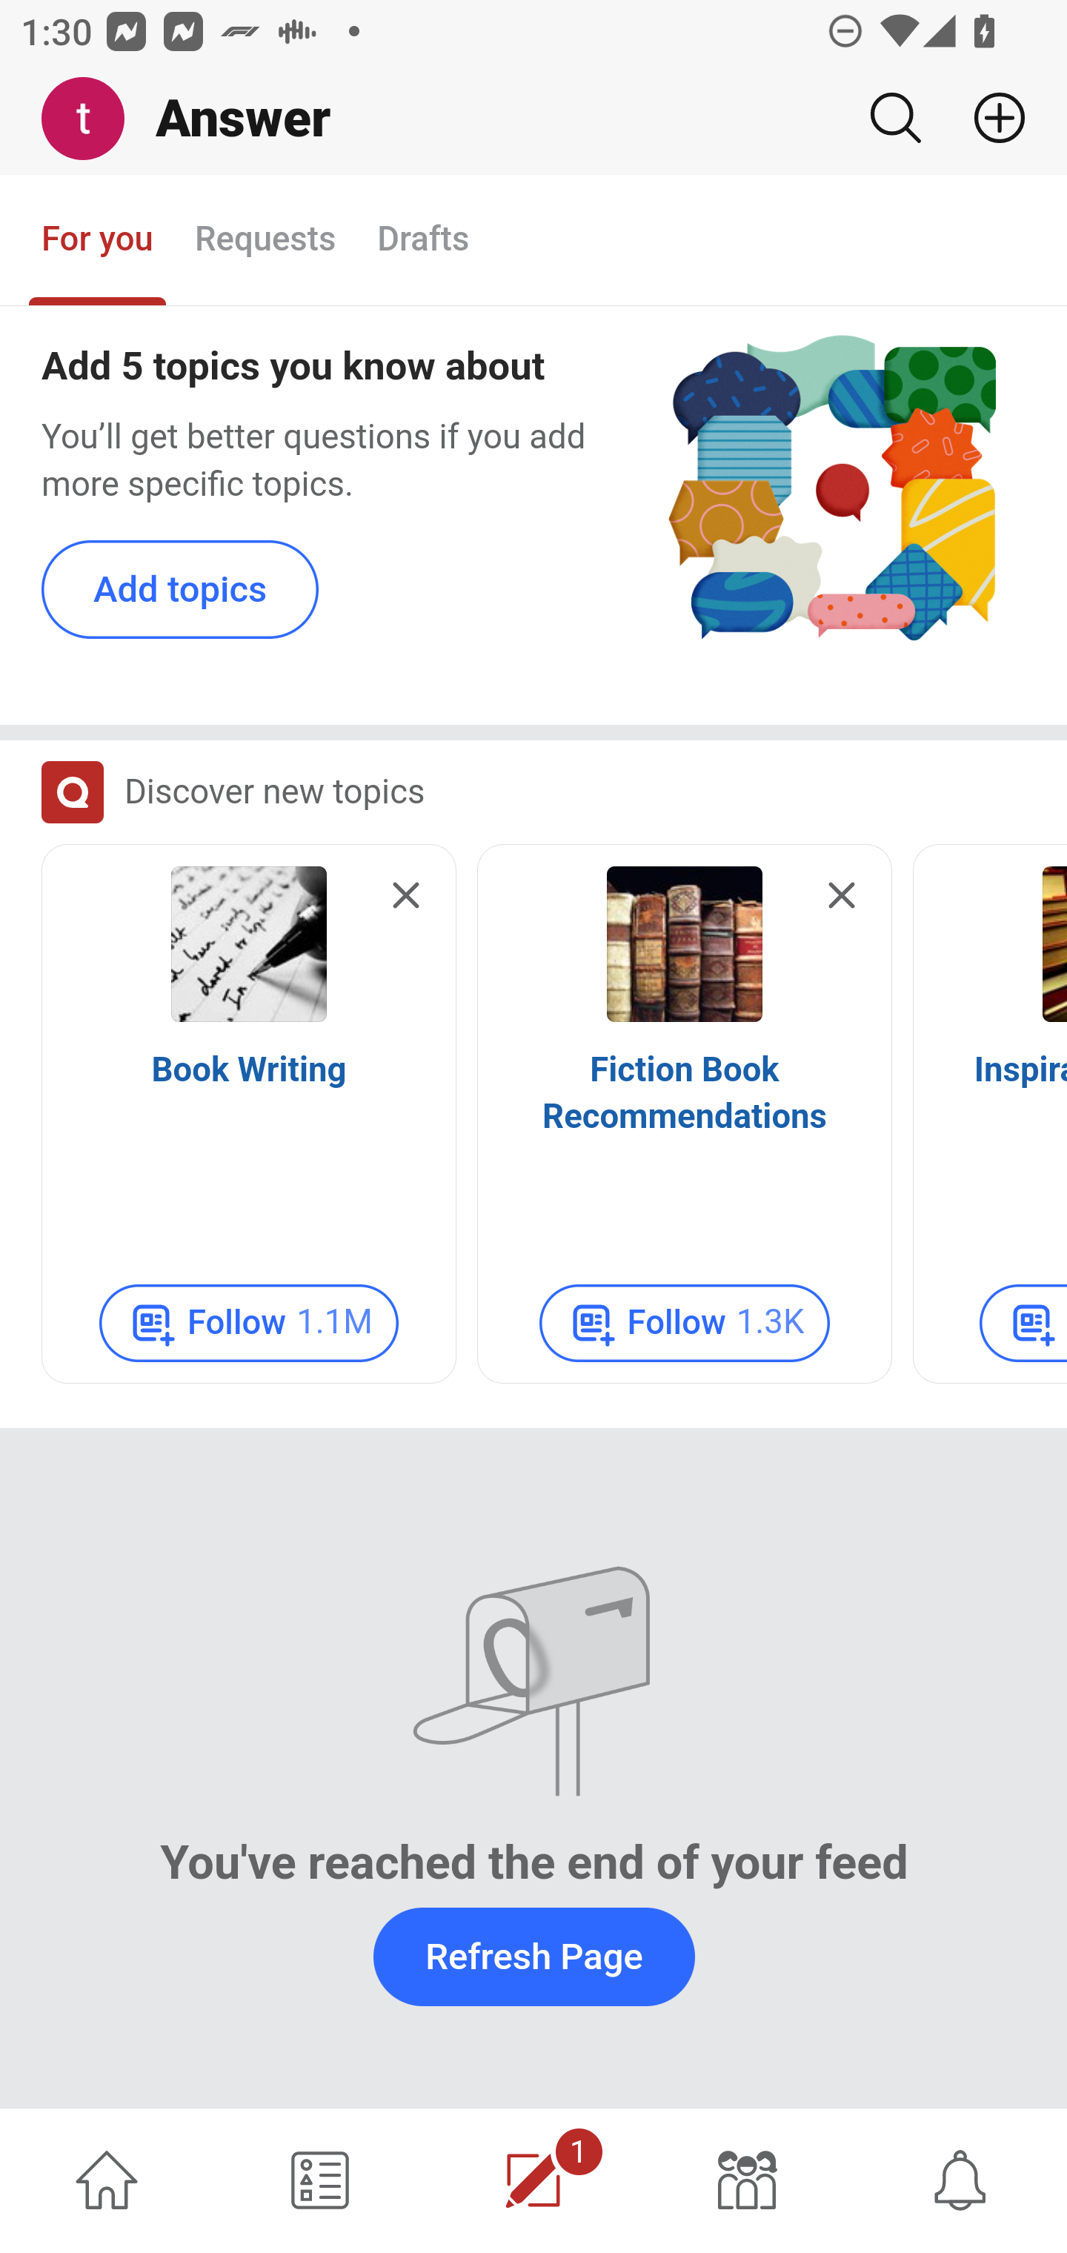 Image resolution: width=1067 pixels, height=2253 pixels. I want to click on Book Writing, so click(249, 1072).